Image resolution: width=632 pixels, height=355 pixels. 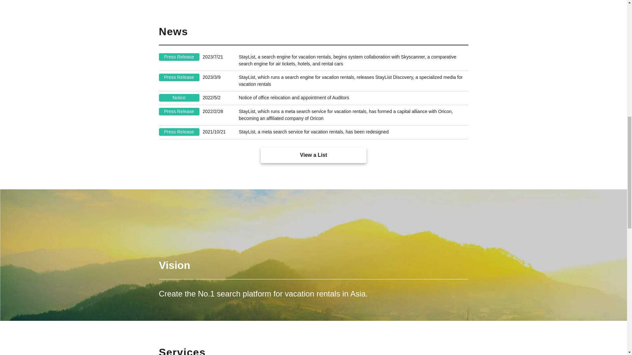 What do you see at coordinates (354, 98) in the screenshot?
I see `Notice of office relocation and appointment of Auditors` at bounding box center [354, 98].